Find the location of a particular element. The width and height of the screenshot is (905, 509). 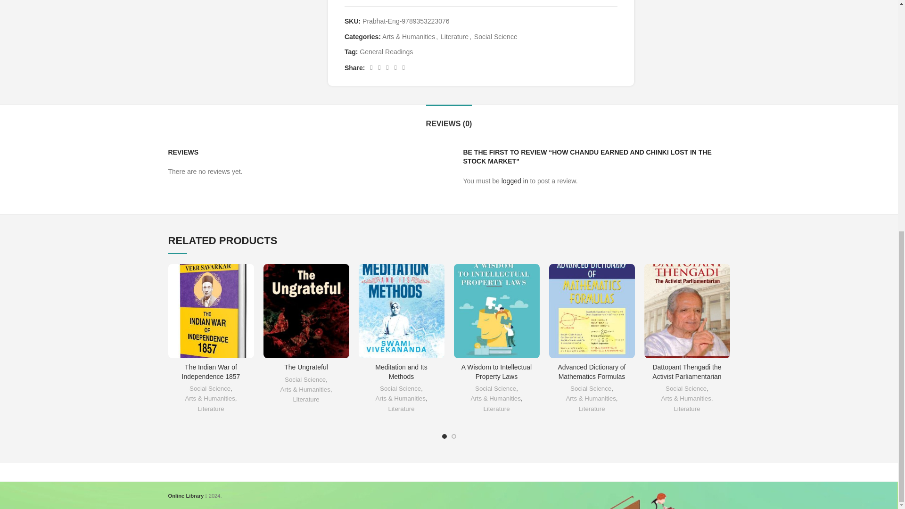

Social Science is located at coordinates (496, 37).